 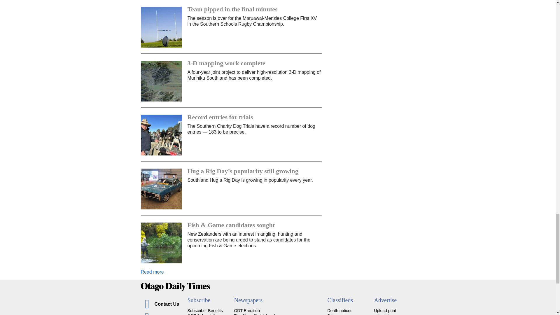 I want to click on Get the ODT delivered right to you!, so click(x=205, y=311).